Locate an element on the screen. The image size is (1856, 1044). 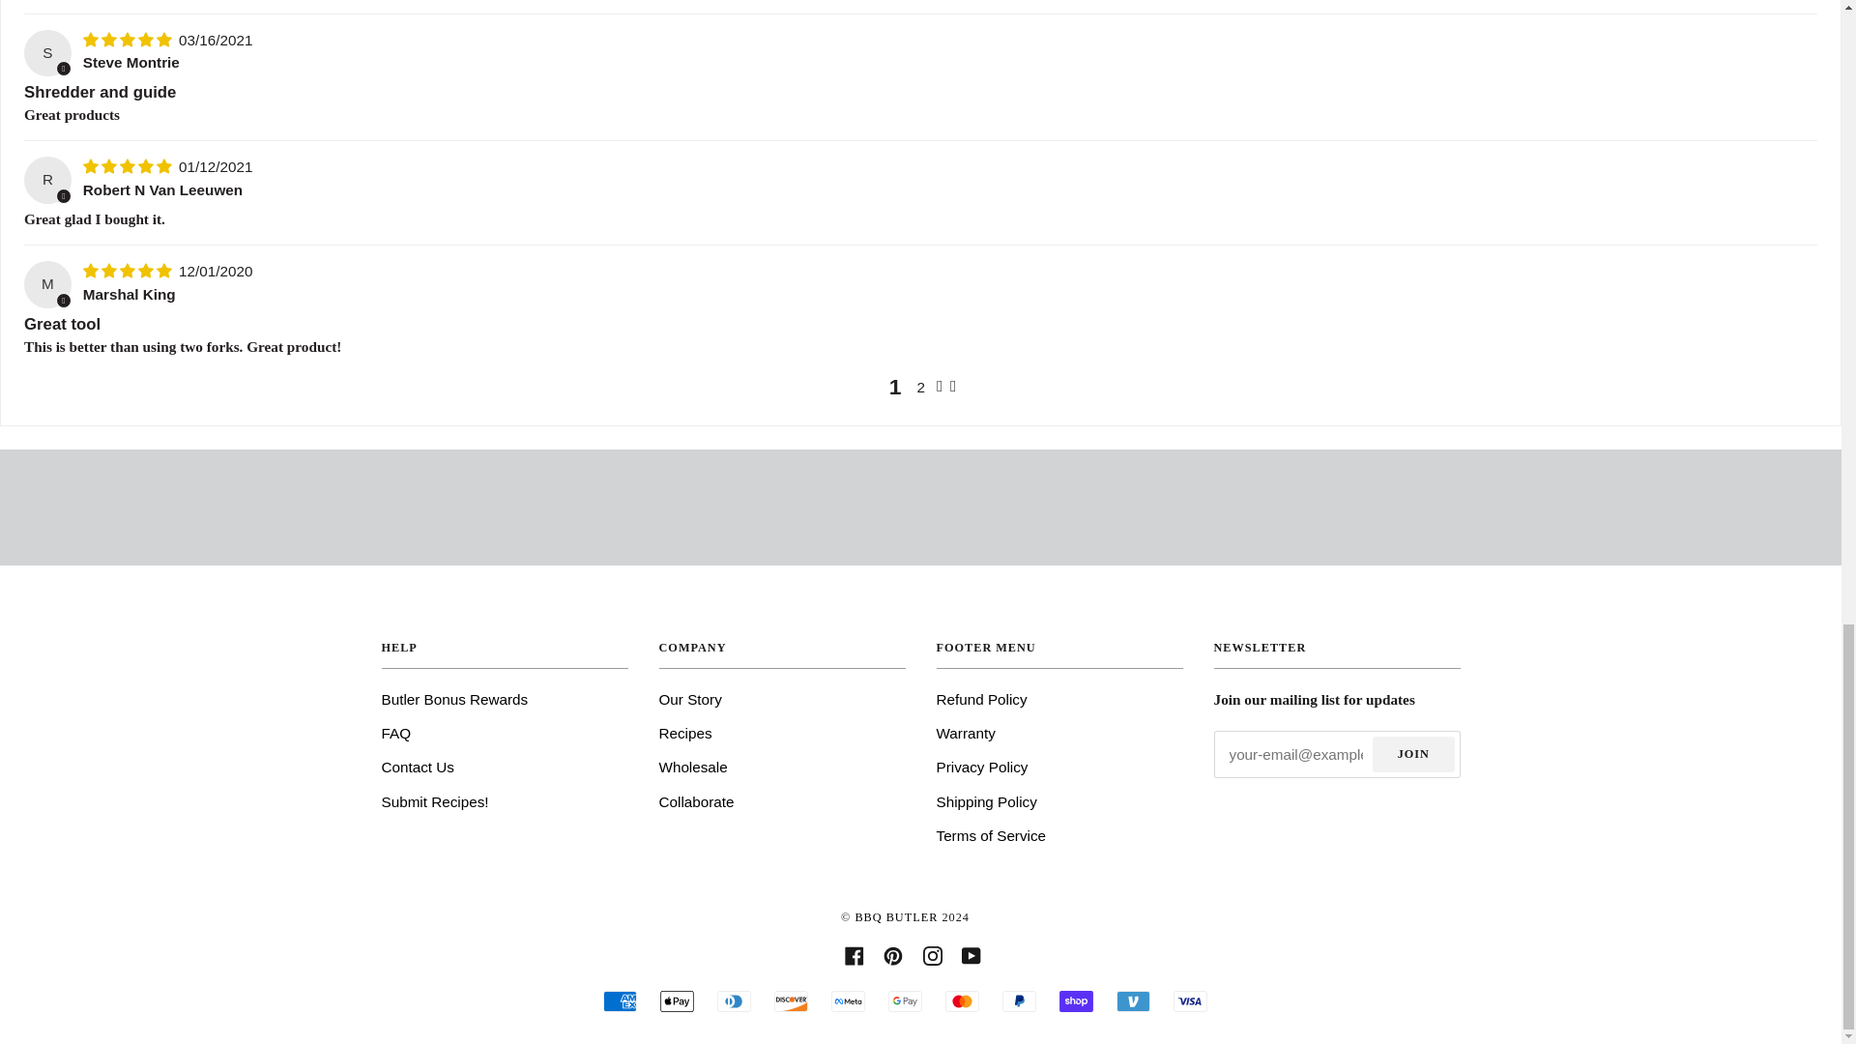
MASTERCARD is located at coordinates (962, 1000).